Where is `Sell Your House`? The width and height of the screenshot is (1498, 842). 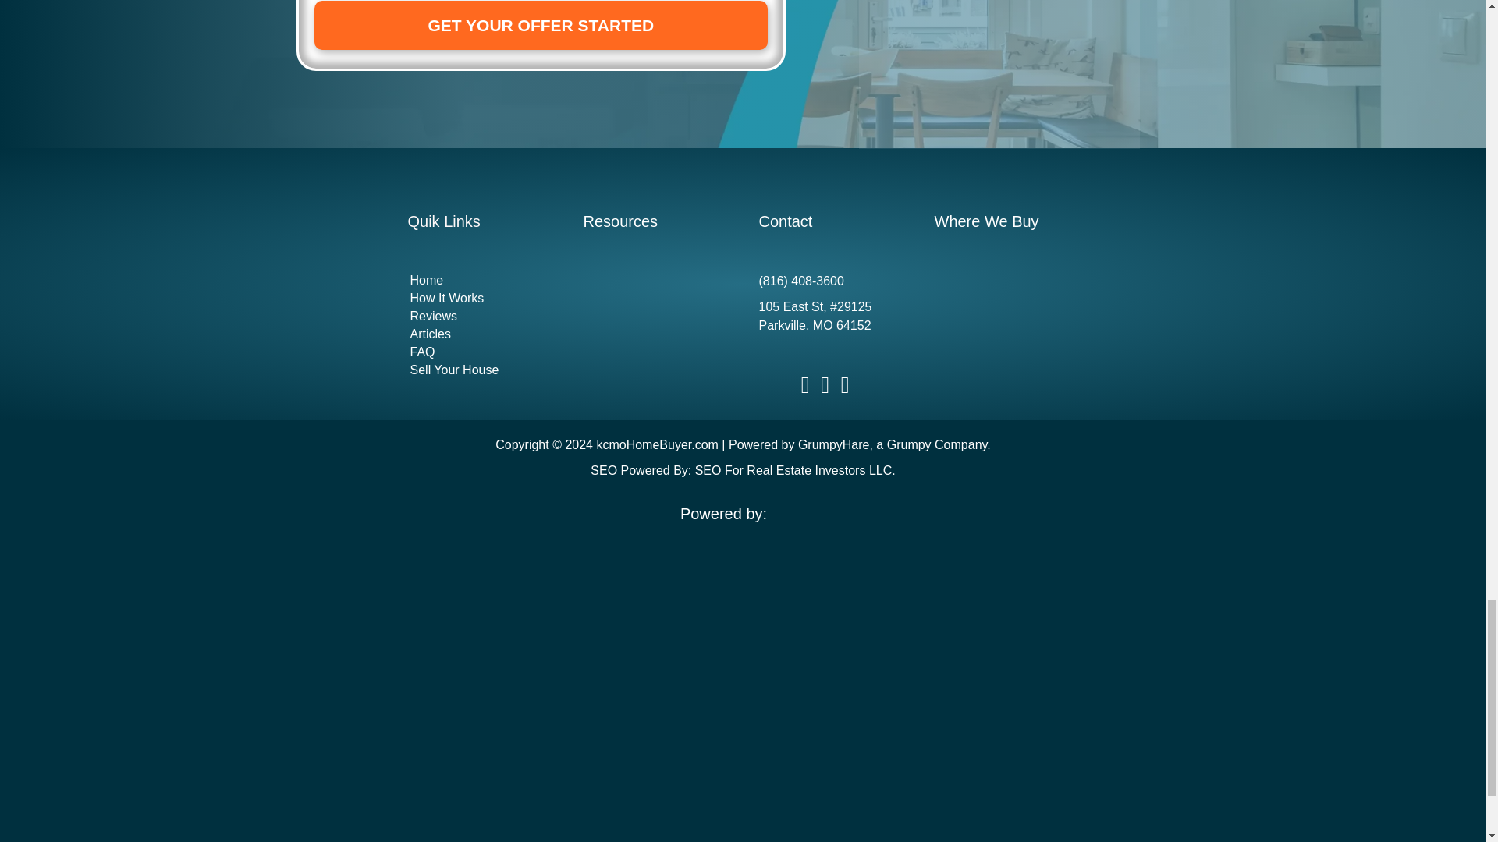
Sell Your House is located at coordinates (479, 370).